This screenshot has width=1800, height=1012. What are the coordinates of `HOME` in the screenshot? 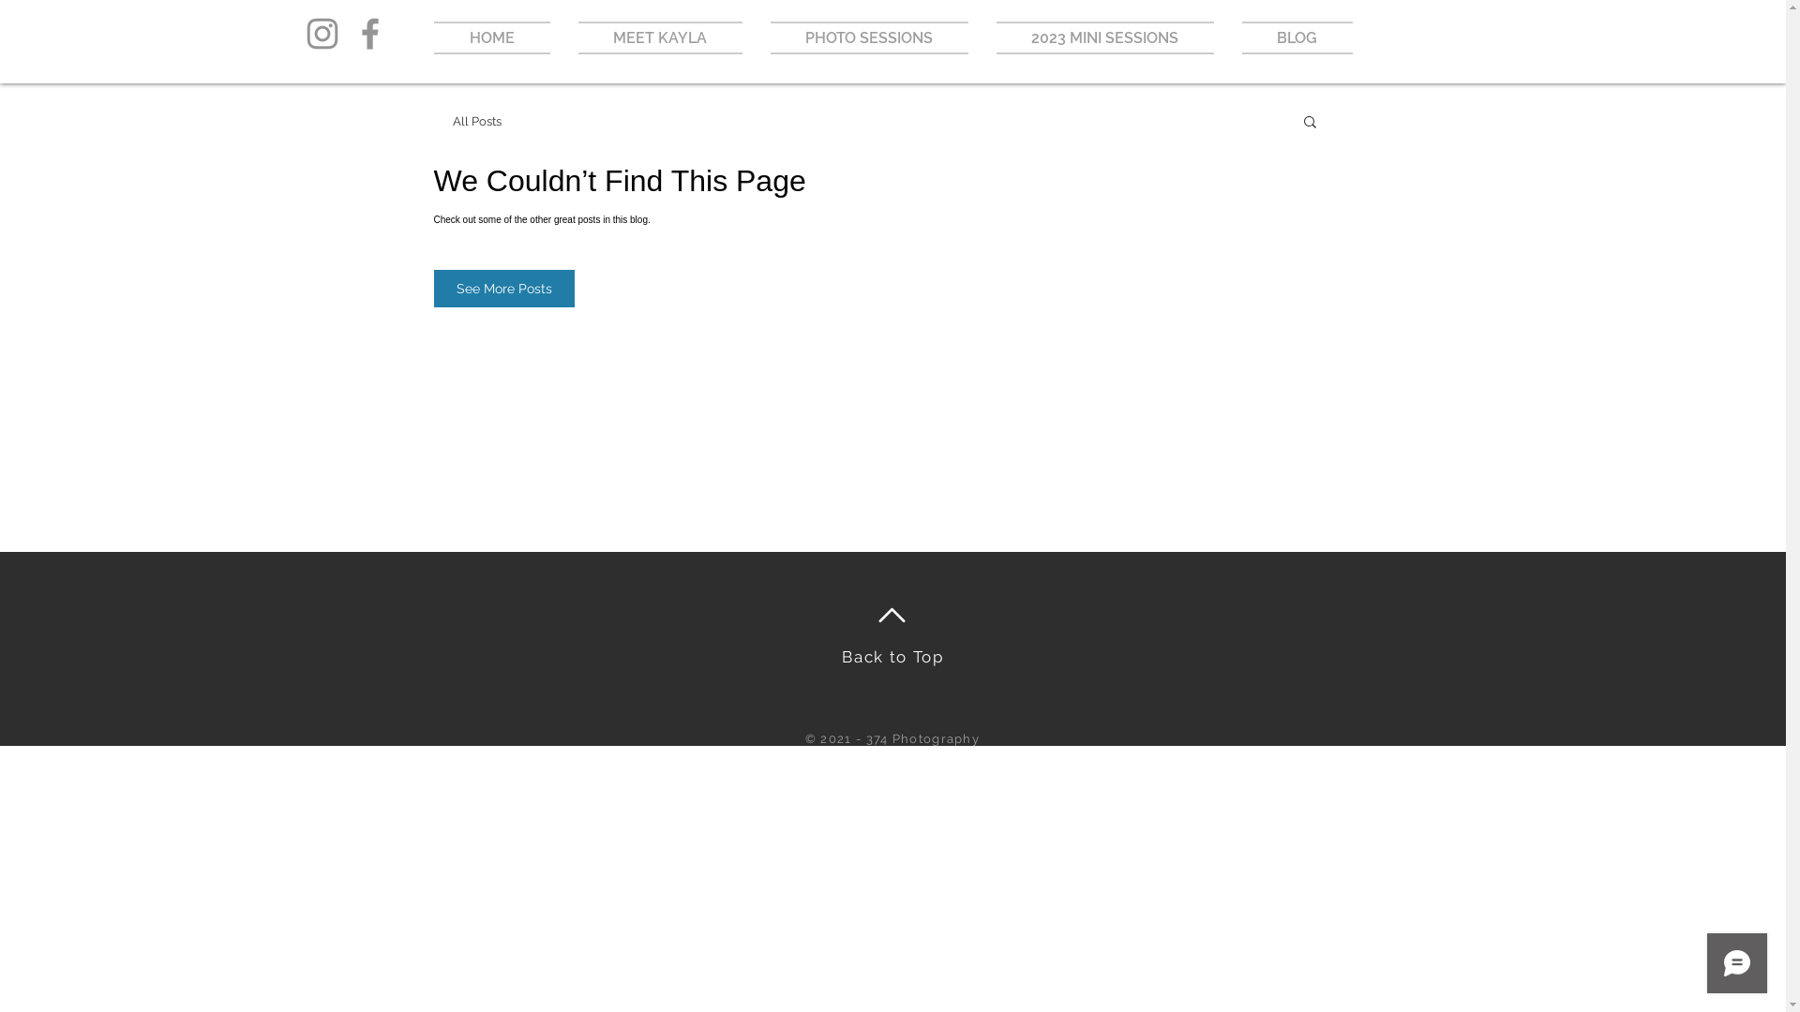 It's located at (499, 37).